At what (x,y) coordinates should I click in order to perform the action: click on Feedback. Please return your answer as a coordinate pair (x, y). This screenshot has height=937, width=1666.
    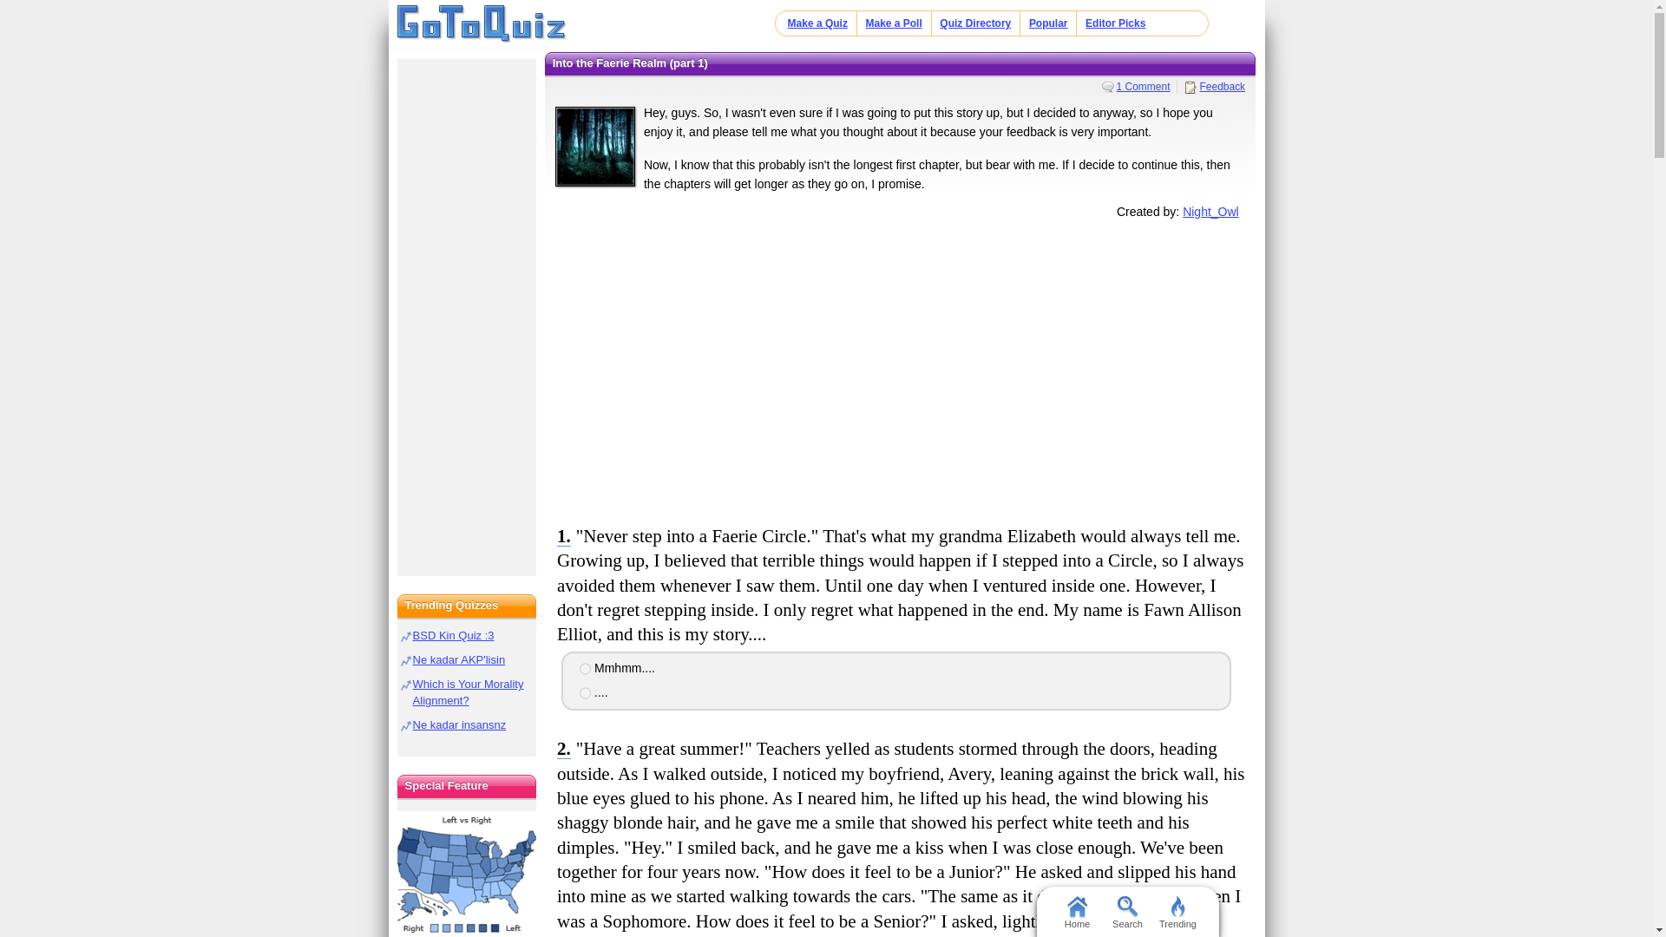
    Looking at the image, I should click on (1215, 86).